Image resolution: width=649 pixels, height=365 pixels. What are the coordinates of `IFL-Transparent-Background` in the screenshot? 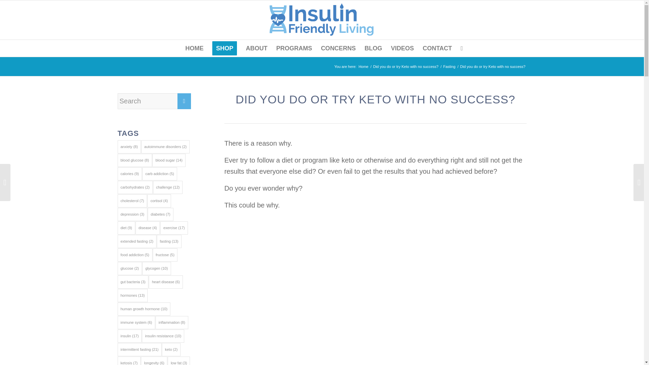 It's located at (322, 20).